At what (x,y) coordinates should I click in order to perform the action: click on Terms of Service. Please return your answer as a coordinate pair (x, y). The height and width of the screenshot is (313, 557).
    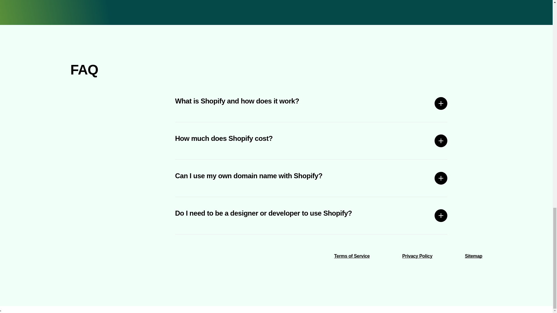
    Looking at the image, I should click on (352, 256).